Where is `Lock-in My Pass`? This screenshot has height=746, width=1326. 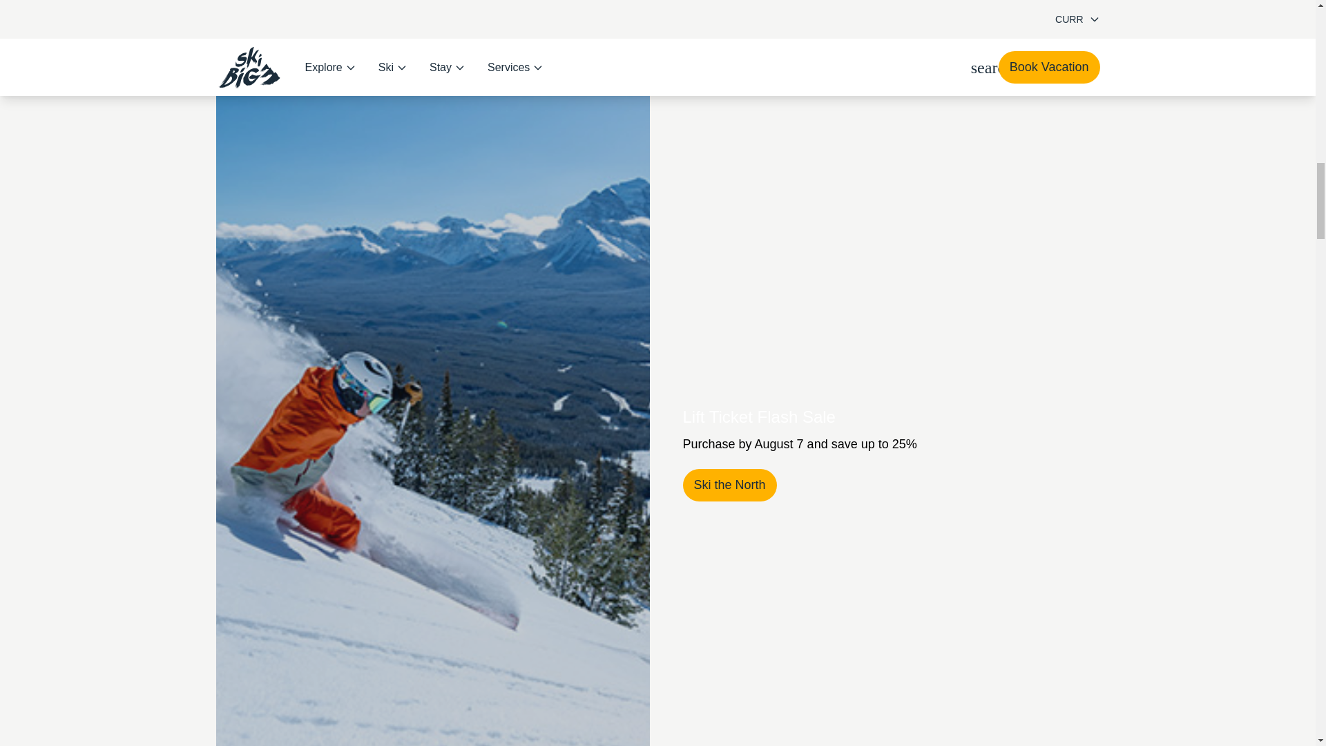
Lock-in My Pass is located at coordinates (739, 485).